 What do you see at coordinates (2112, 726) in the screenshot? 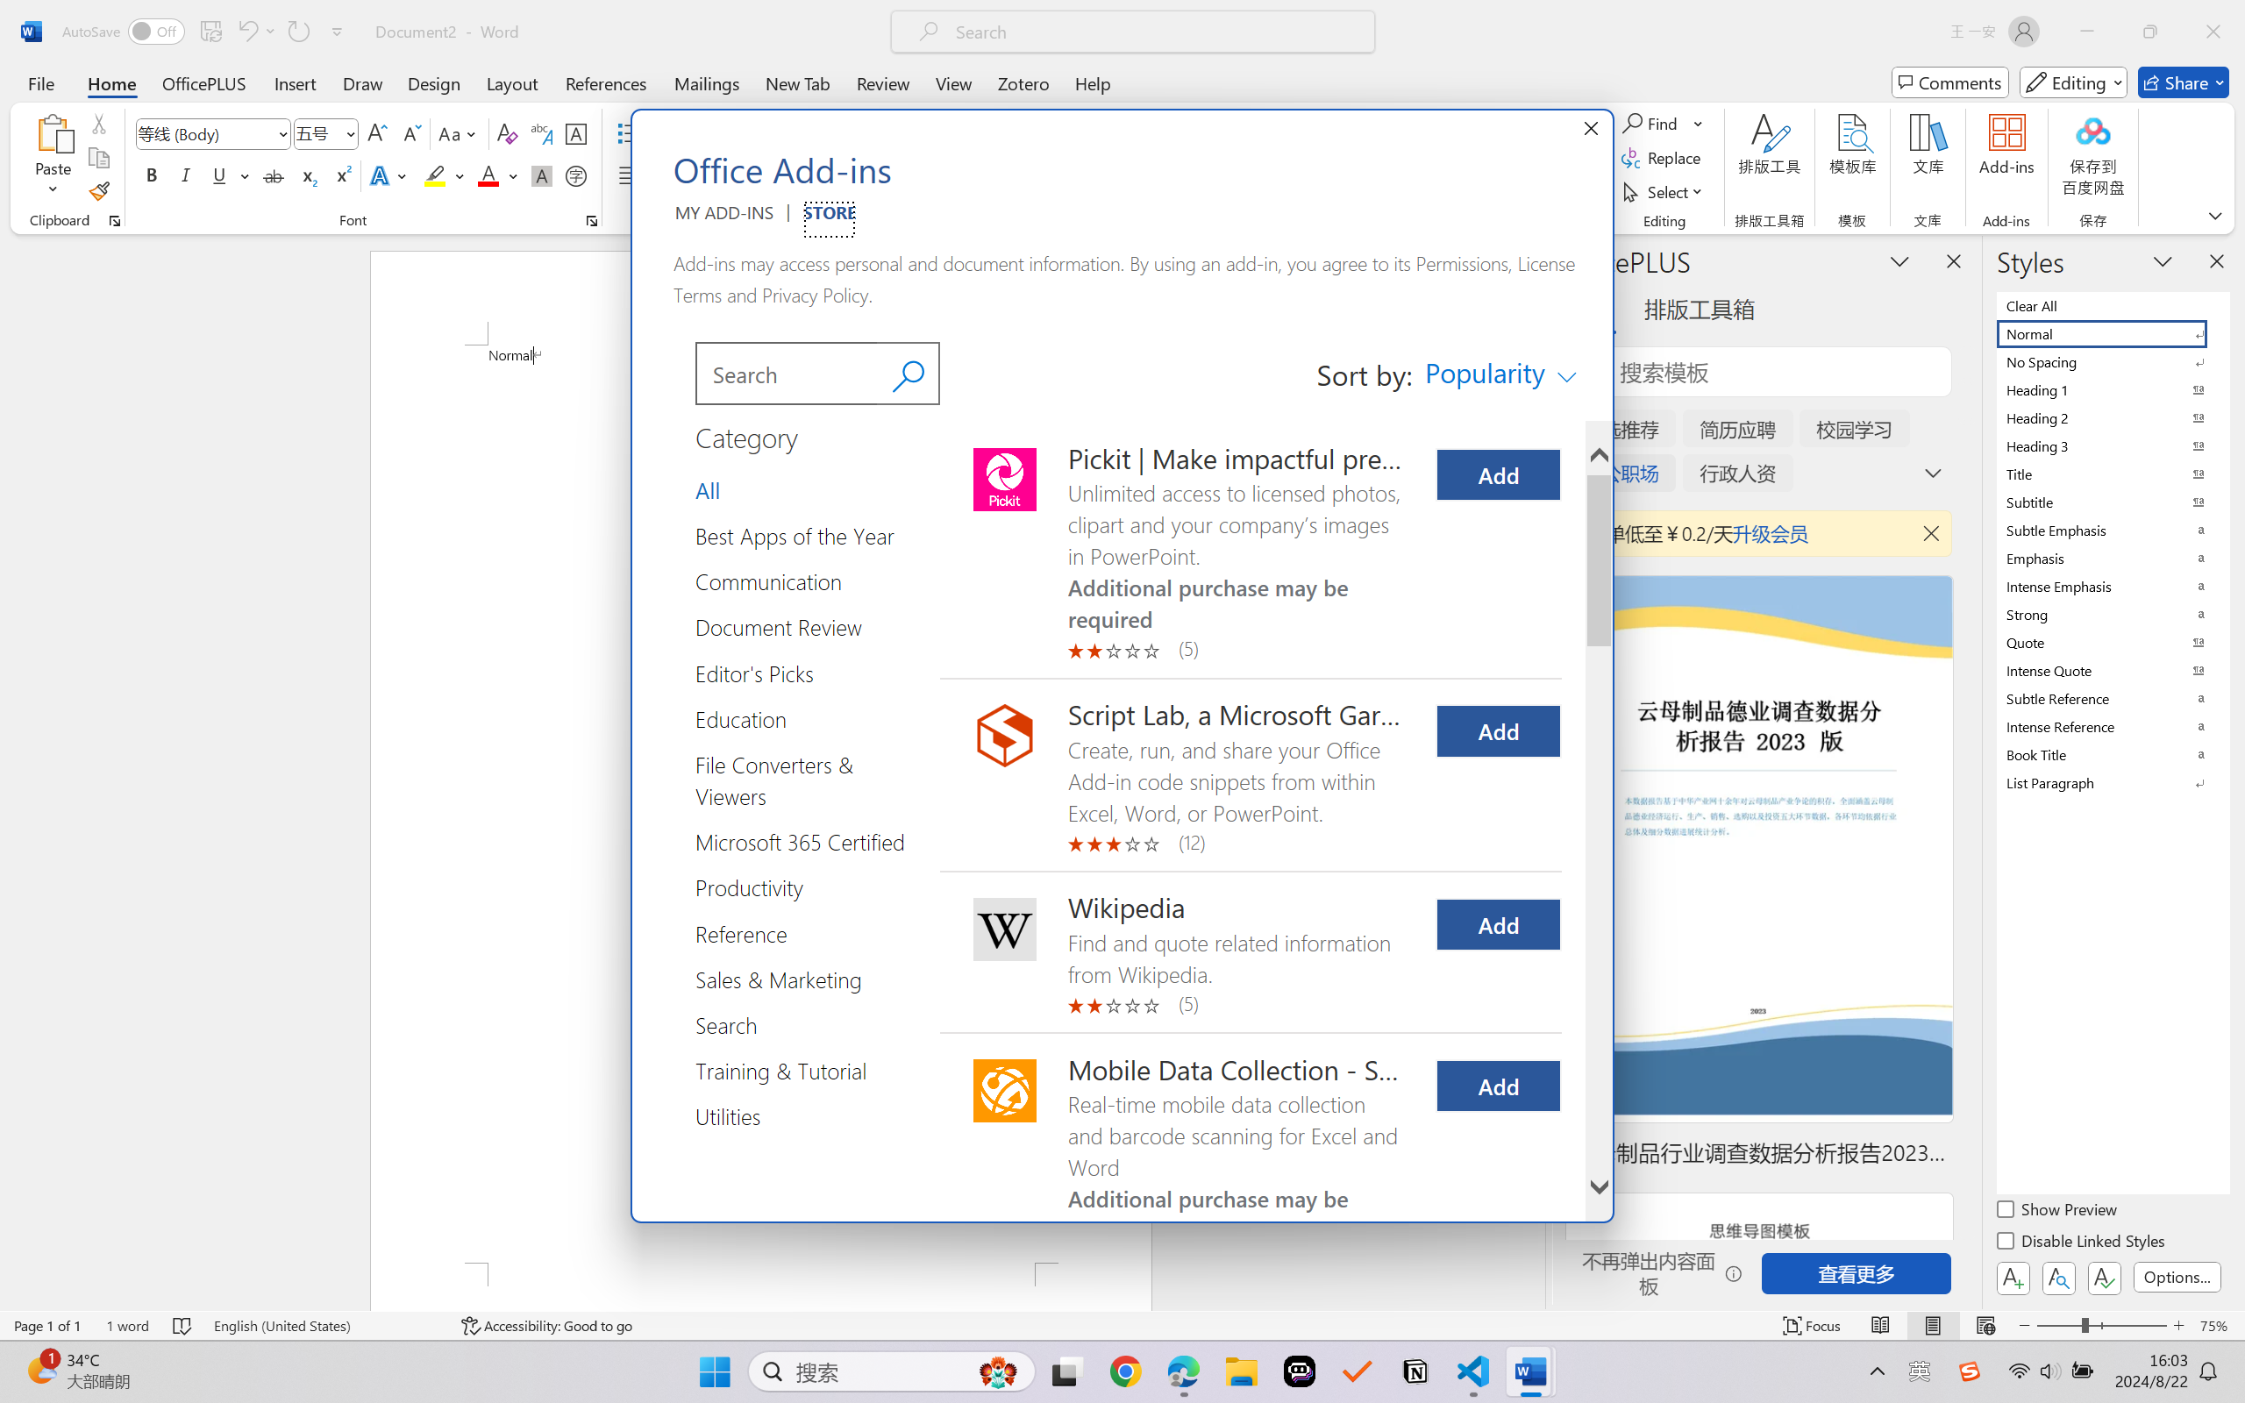
I see `Intense Reference` at bounding box center [2112, 726].